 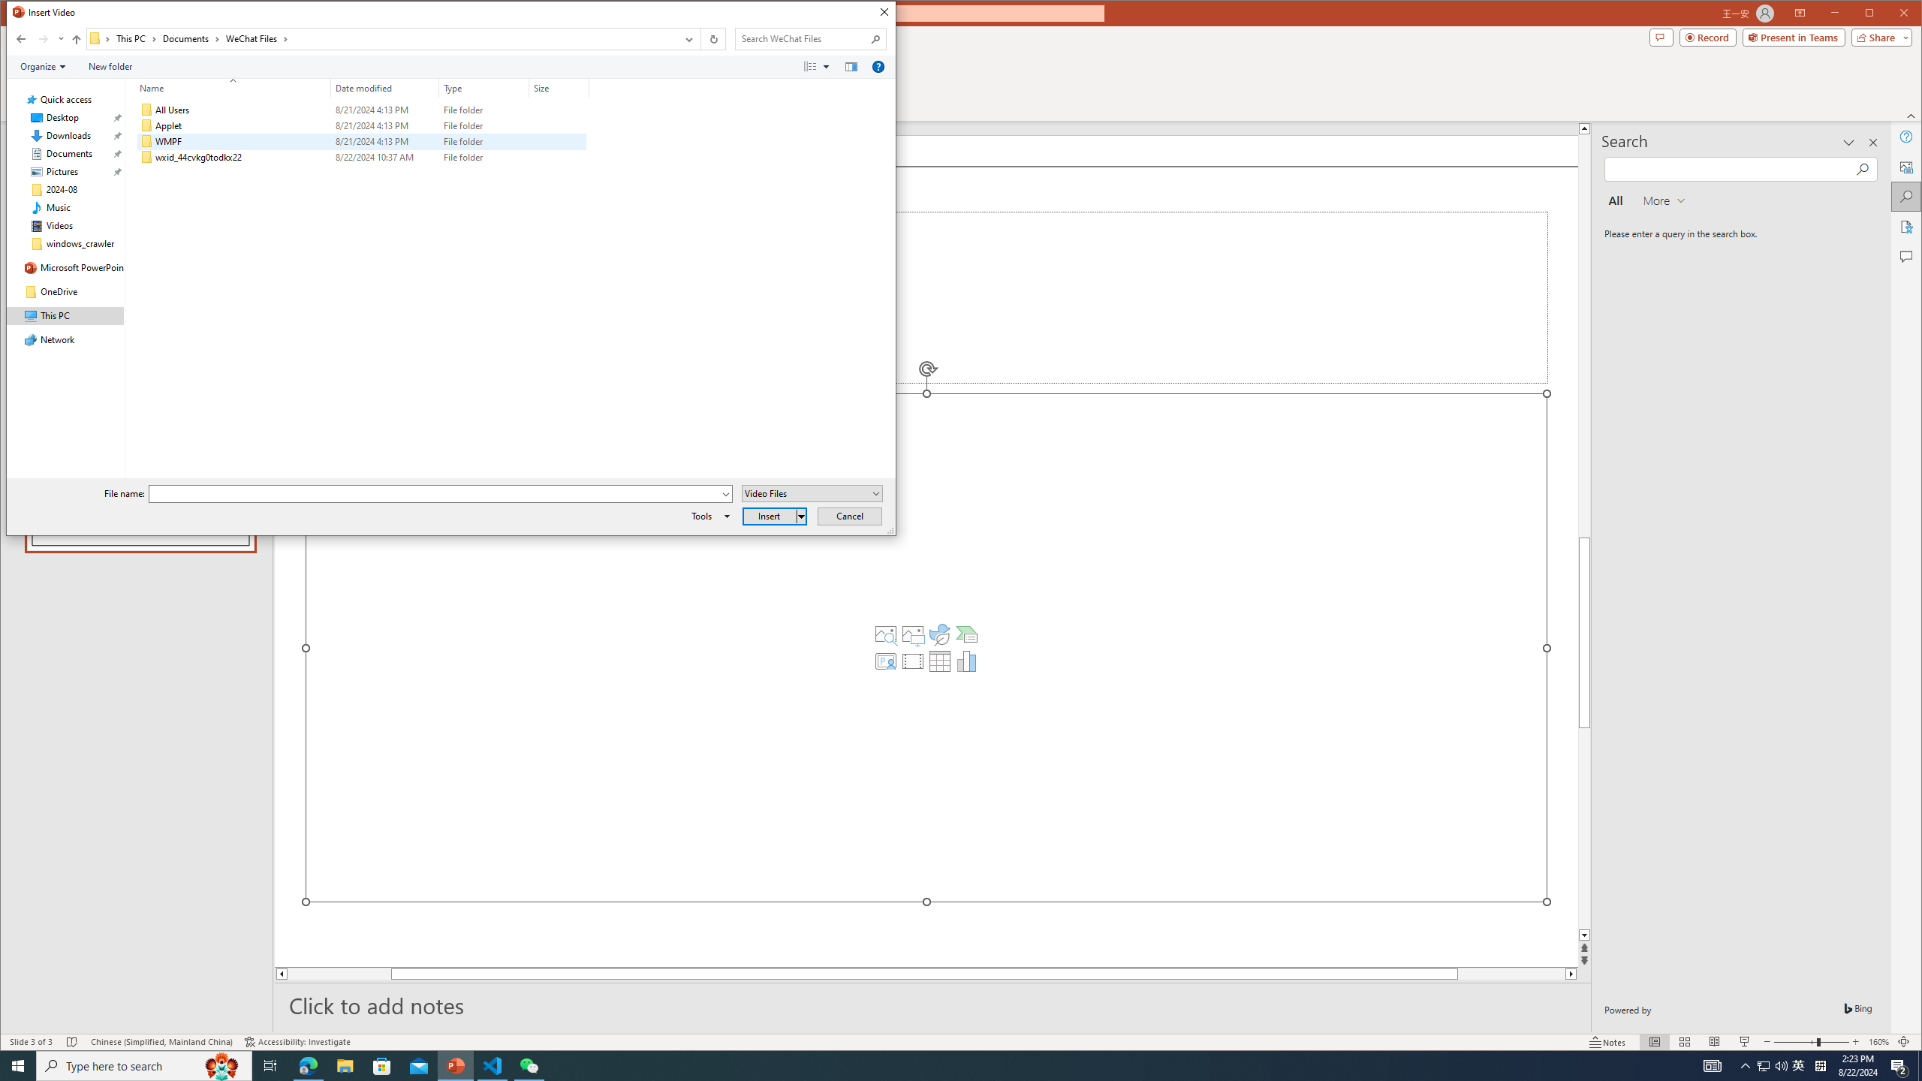 I want to click on wxid_44cvkg0todkx22, so click(x=360, y=157).